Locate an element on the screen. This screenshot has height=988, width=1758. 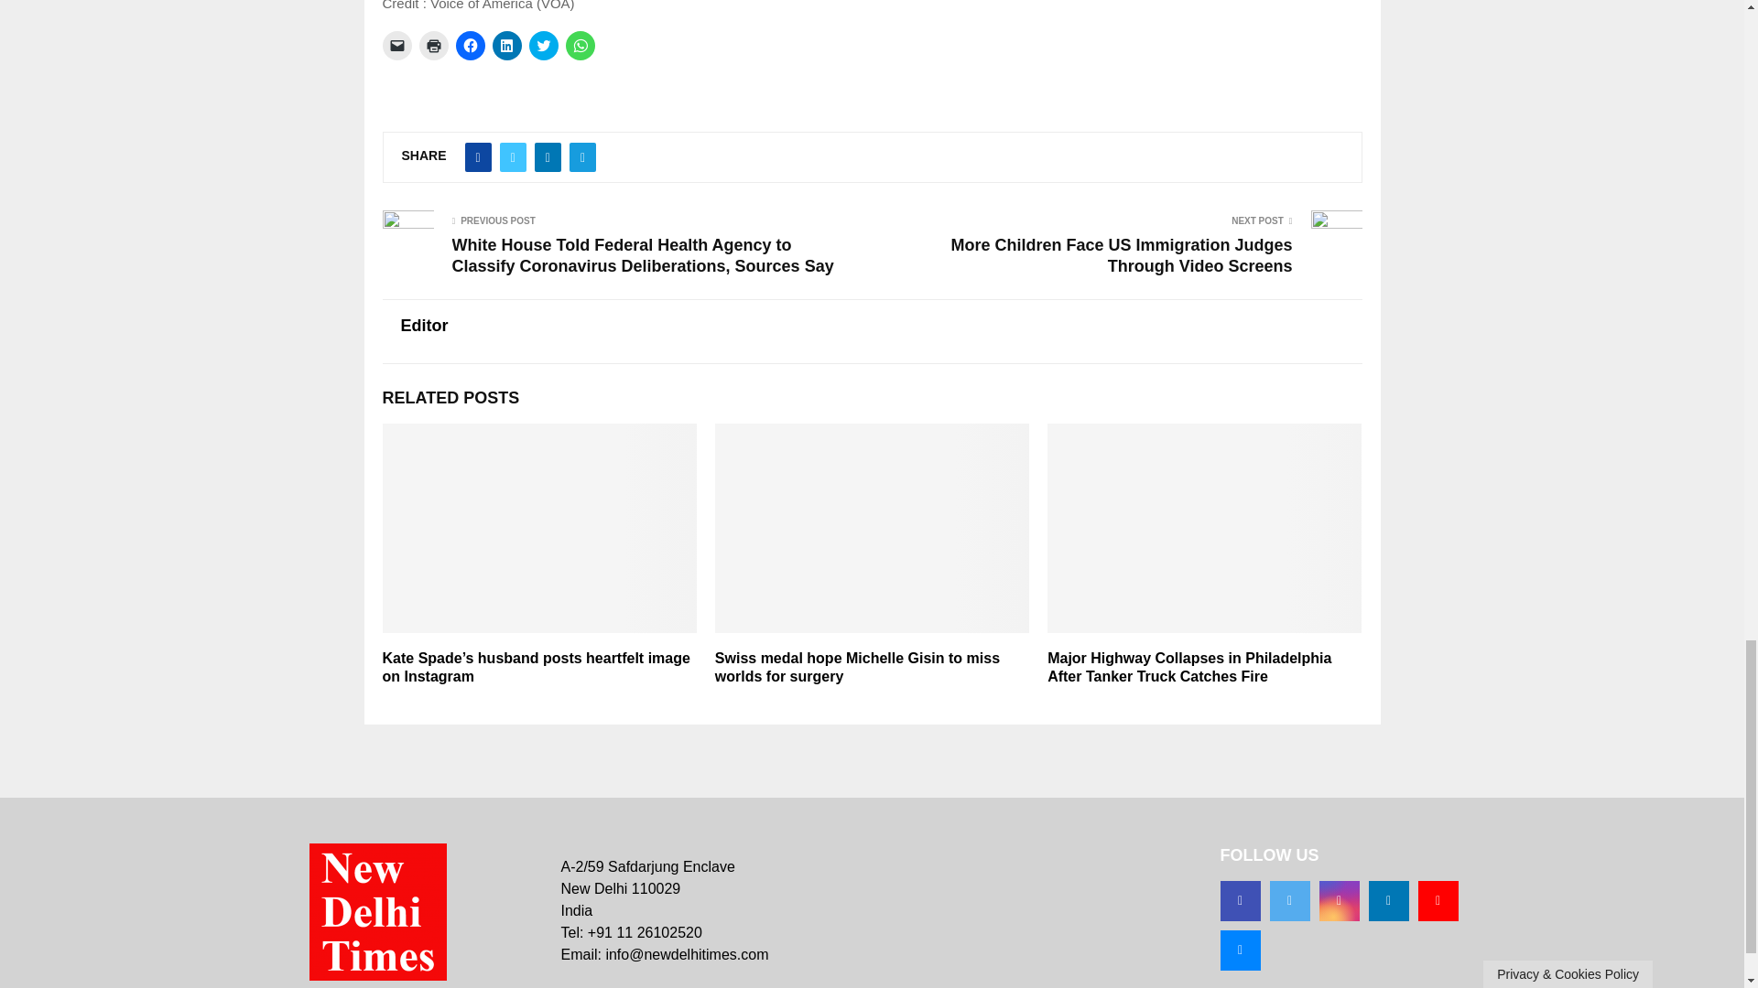
Click to share on Facebook is located at coordinates (470, 45).